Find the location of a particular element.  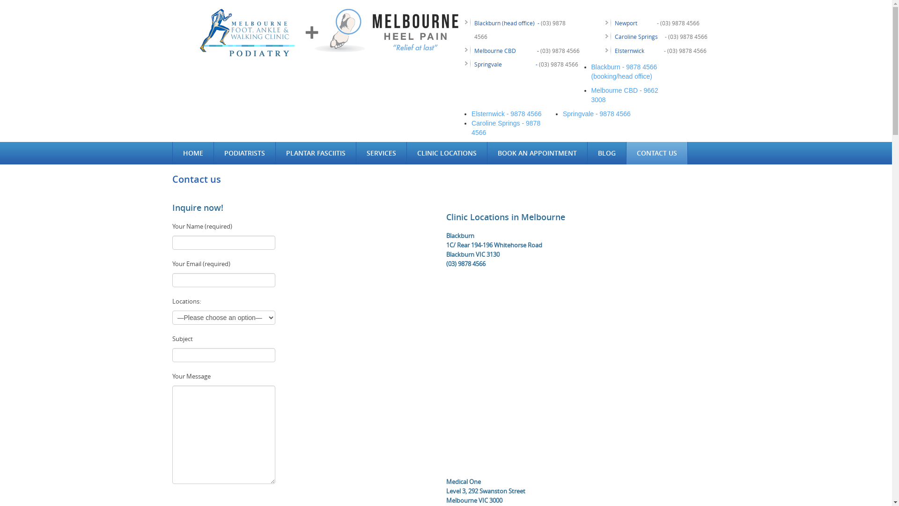

HOME is located at coordinates (193, 153).